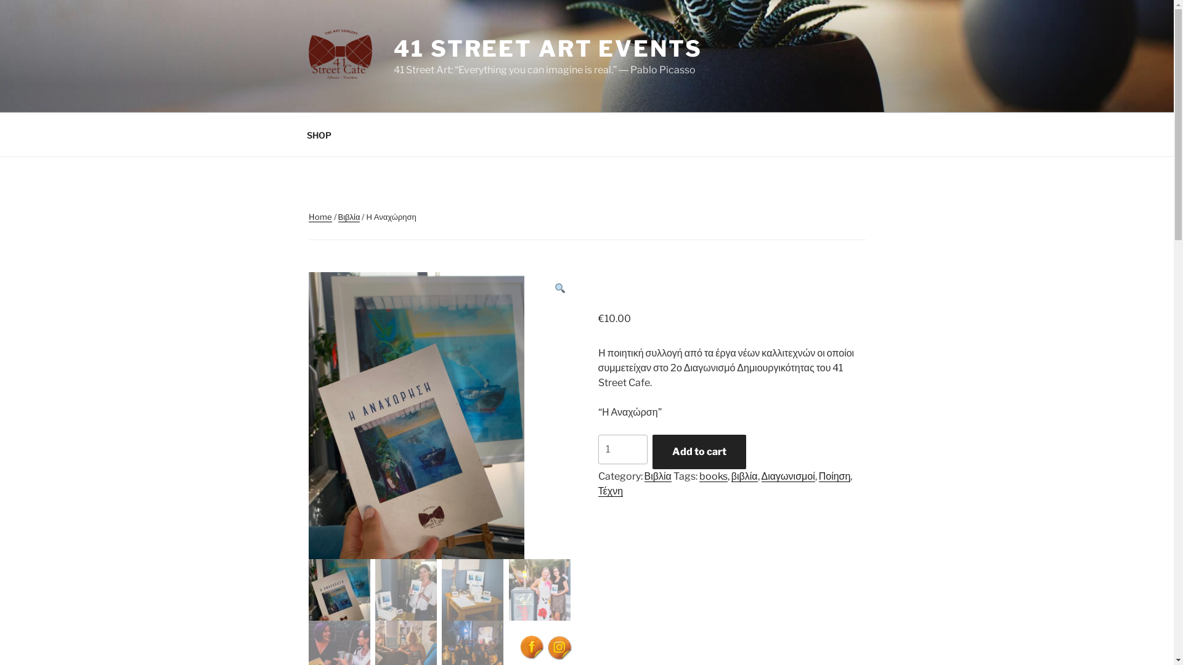 This screenshot has height=665, width=1183. What do you see at coordinates (532, 648) in the screenshot?
I see `Facebook` at bounding box center [532, 648].